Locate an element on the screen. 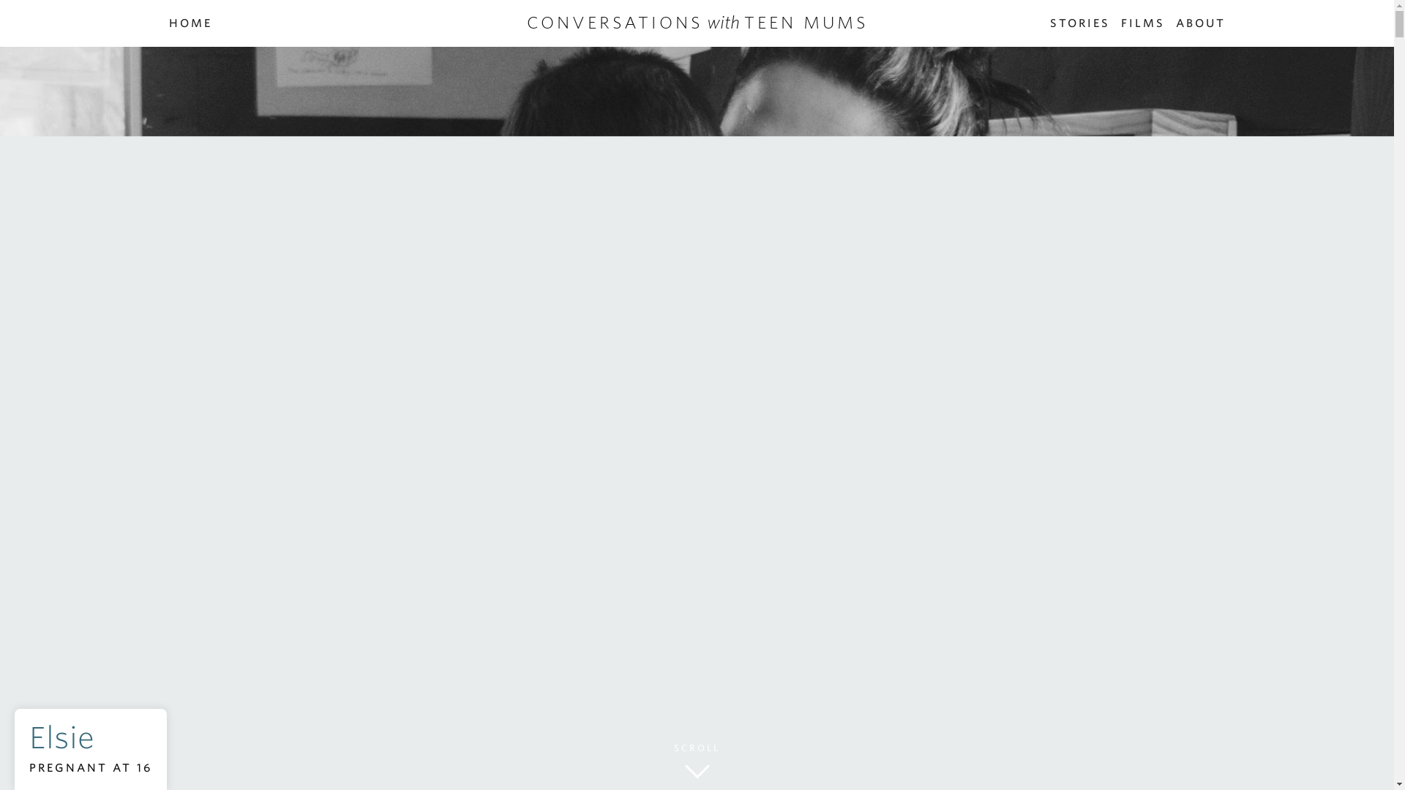  CONVERSATIONS with TEEN MUMS is located at coordinates (697, 23).